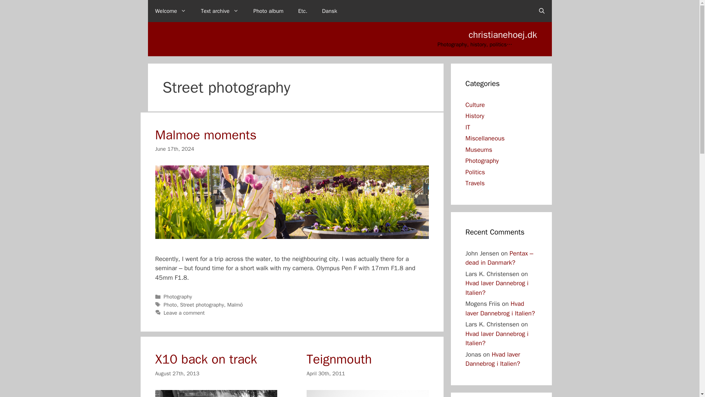 Image resolution: width=705 pixels, height=397 pixels. What do you see at coordinates (170, 11) in the screenshot?
I see `Welcome` at bounding box center [170, 11].